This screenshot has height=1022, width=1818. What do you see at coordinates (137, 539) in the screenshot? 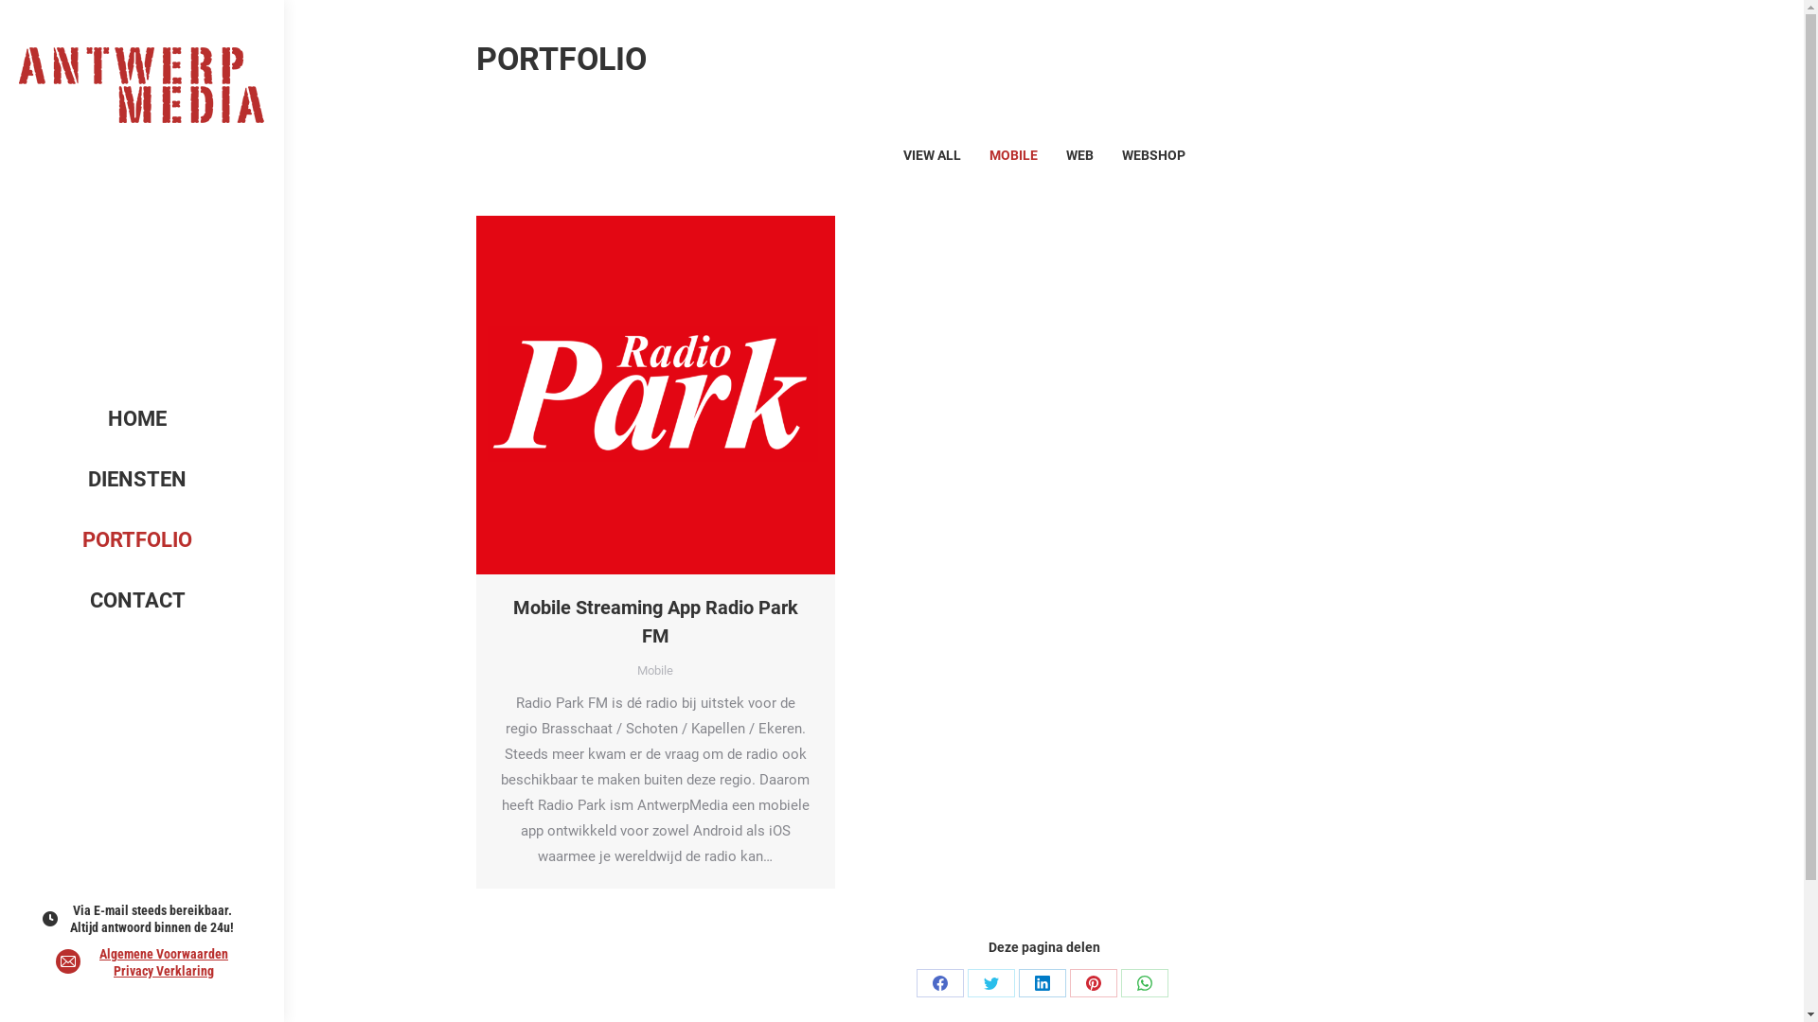
I see `PORTFOLIO` at bounding box center [137, 539].